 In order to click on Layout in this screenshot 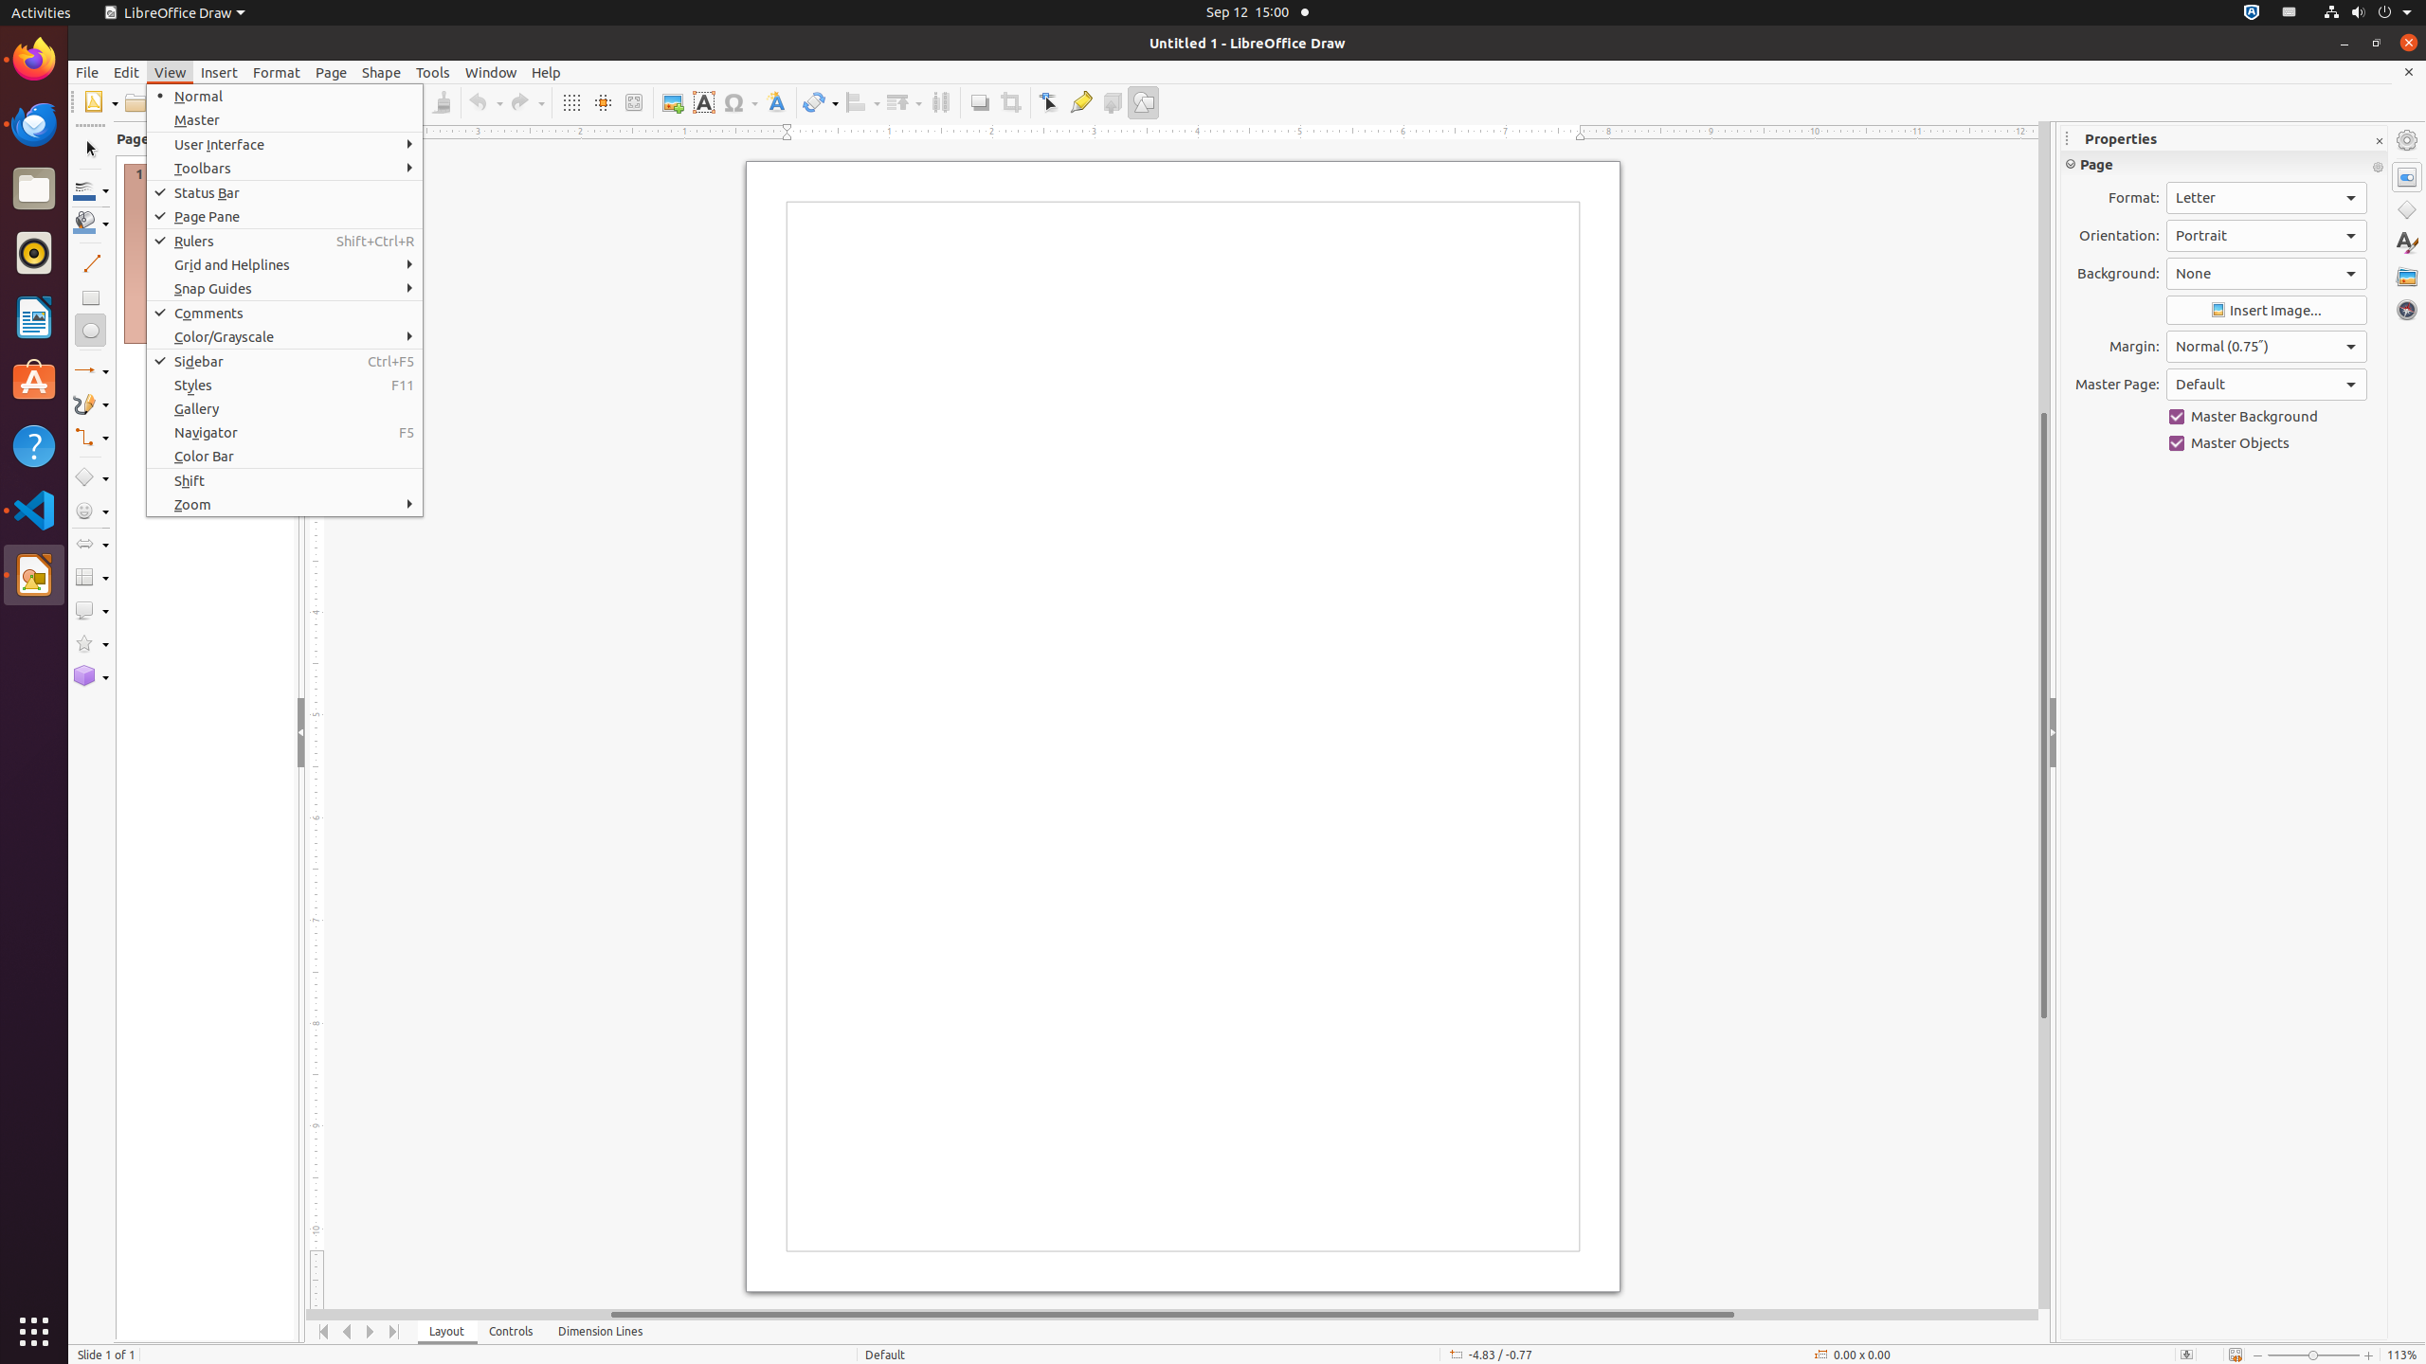, I will do `click(447, 1332)`.